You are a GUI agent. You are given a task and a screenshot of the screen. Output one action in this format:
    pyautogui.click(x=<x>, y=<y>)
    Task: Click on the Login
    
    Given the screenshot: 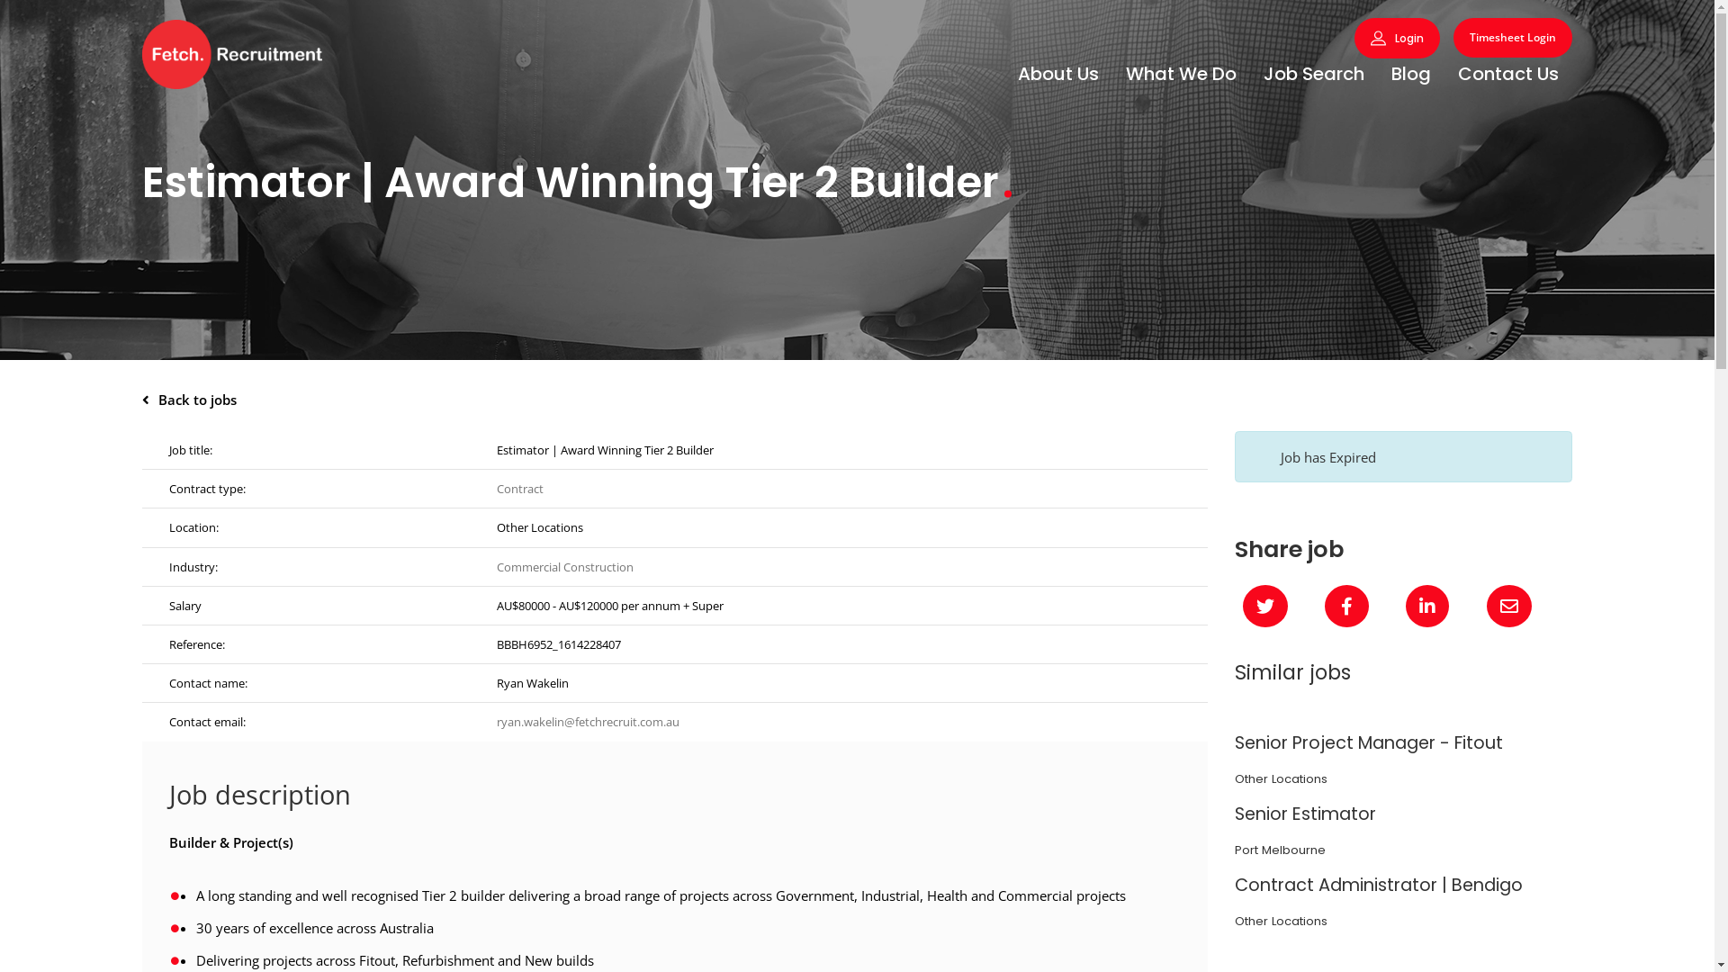 What is the action you would take?
    pyautogui.click(x=1397, y=38)
    